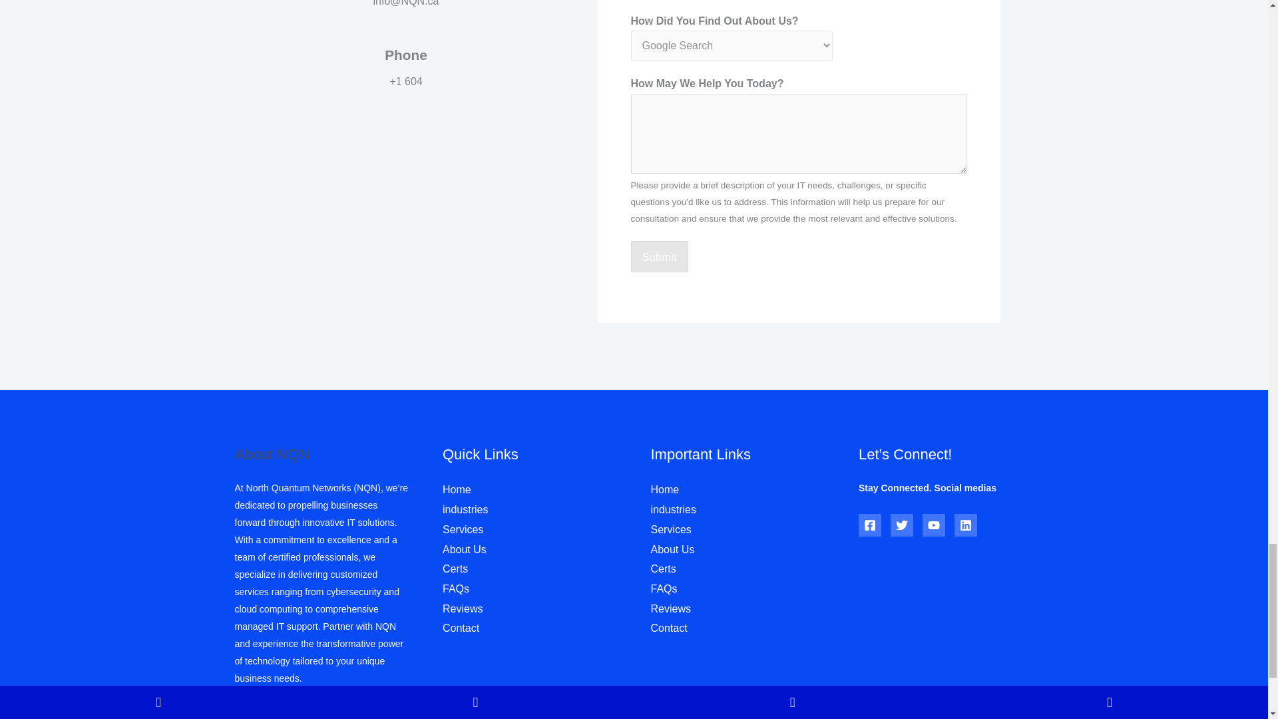  I want to click on Certs, so click(663, 569).